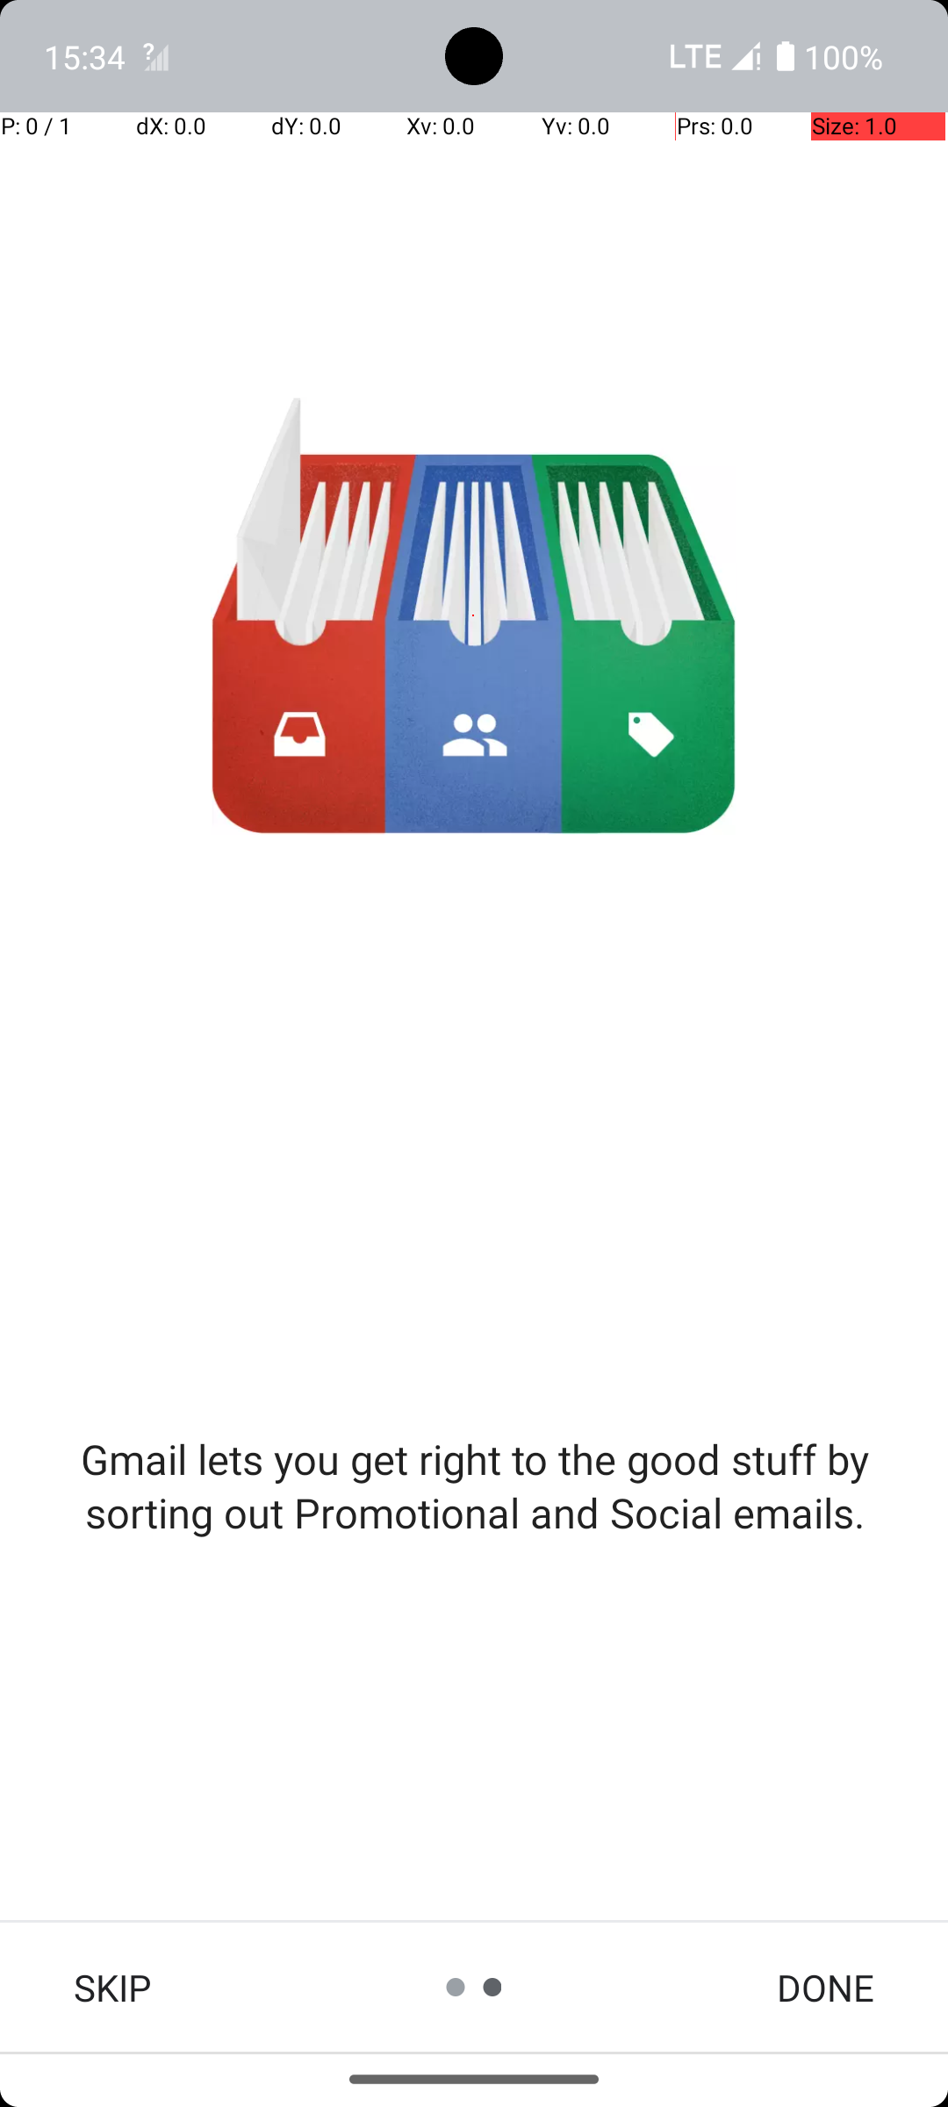 The height and width of the screenshot is (2107, 948). What do you see at coordinates (112, 1988) in the screenshot?
I see `SKIP` at bounding box center [112, 1988].